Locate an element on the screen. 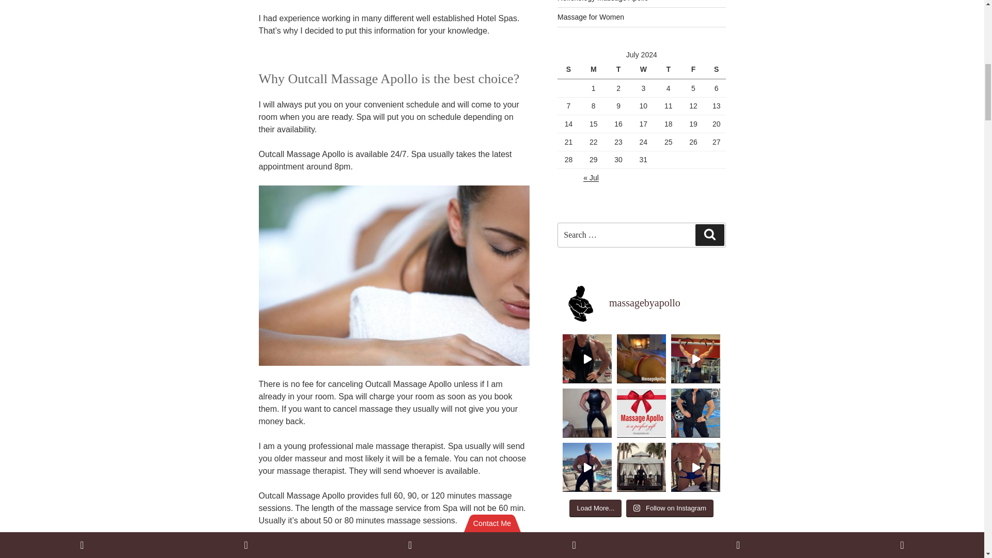 The width and height of the screenshot is (992, 558). Massage for Women is located at coordinates (591, 17).